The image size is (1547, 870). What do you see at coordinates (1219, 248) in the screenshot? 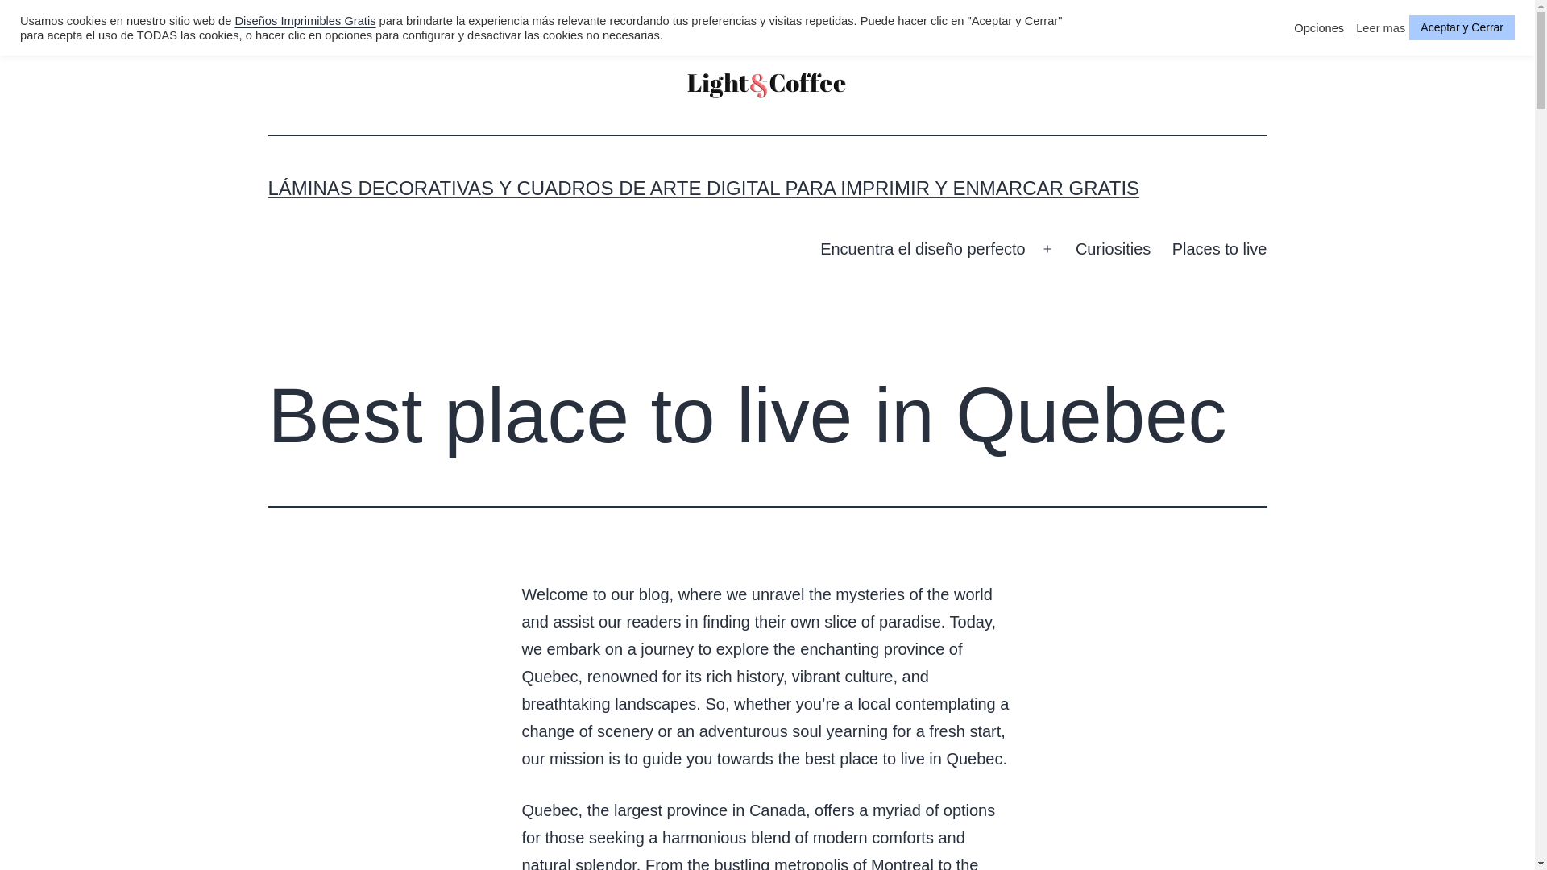
I see `Places to live` at bounding box center [1219, 248].